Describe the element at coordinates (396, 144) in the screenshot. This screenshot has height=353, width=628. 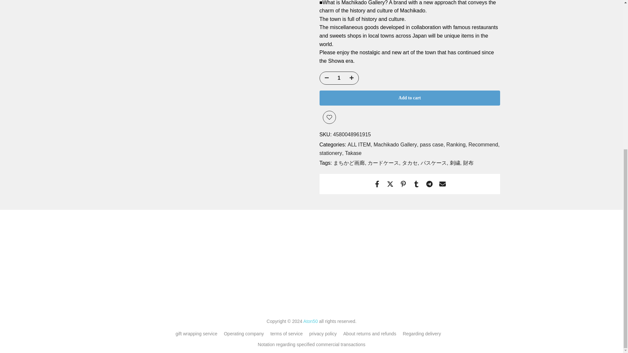
I see `Machikado Gallery` at that location.